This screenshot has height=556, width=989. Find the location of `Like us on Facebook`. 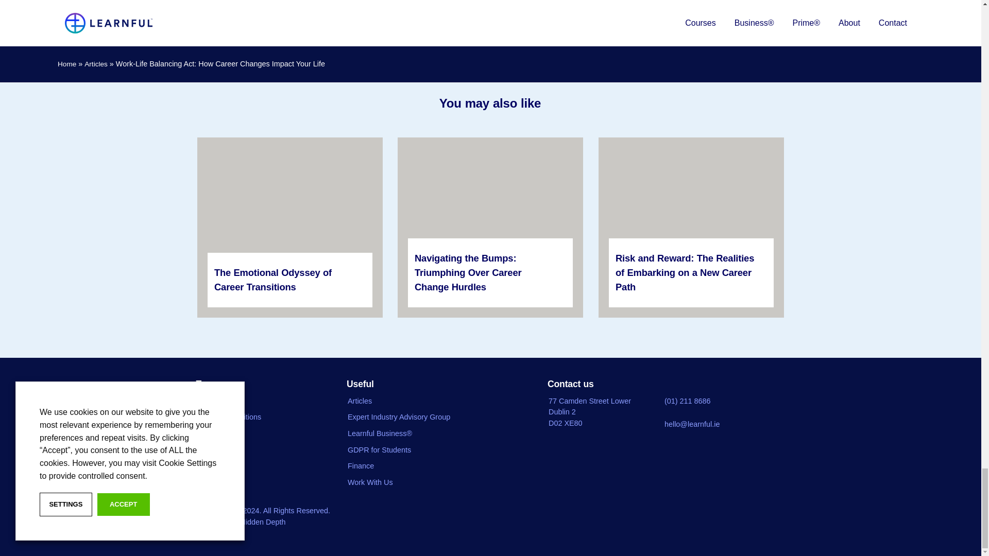

Like us on Facebook is located at coordinates (606, 462).